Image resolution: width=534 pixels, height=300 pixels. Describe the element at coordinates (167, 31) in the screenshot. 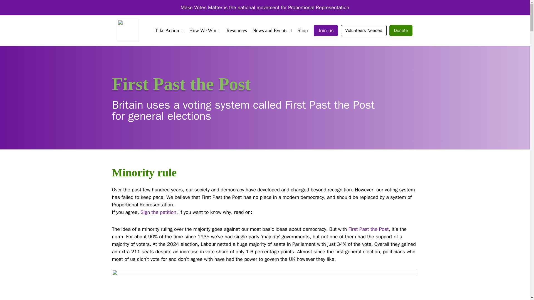

I see `Take Action` at that location.